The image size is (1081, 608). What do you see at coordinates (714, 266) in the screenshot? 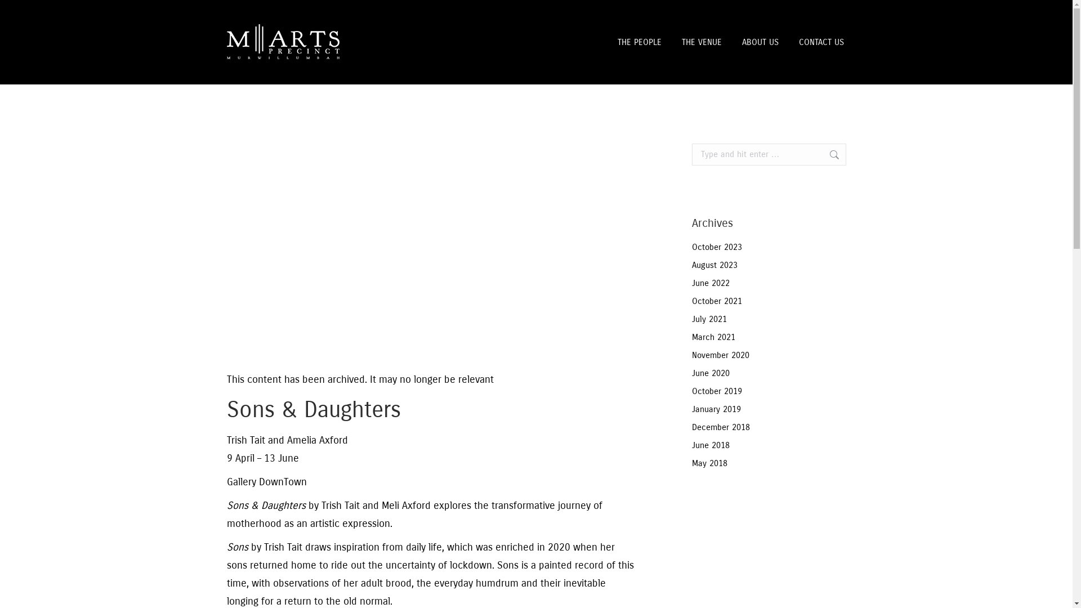
I see `August 2023` at bounding box center [714, 266].